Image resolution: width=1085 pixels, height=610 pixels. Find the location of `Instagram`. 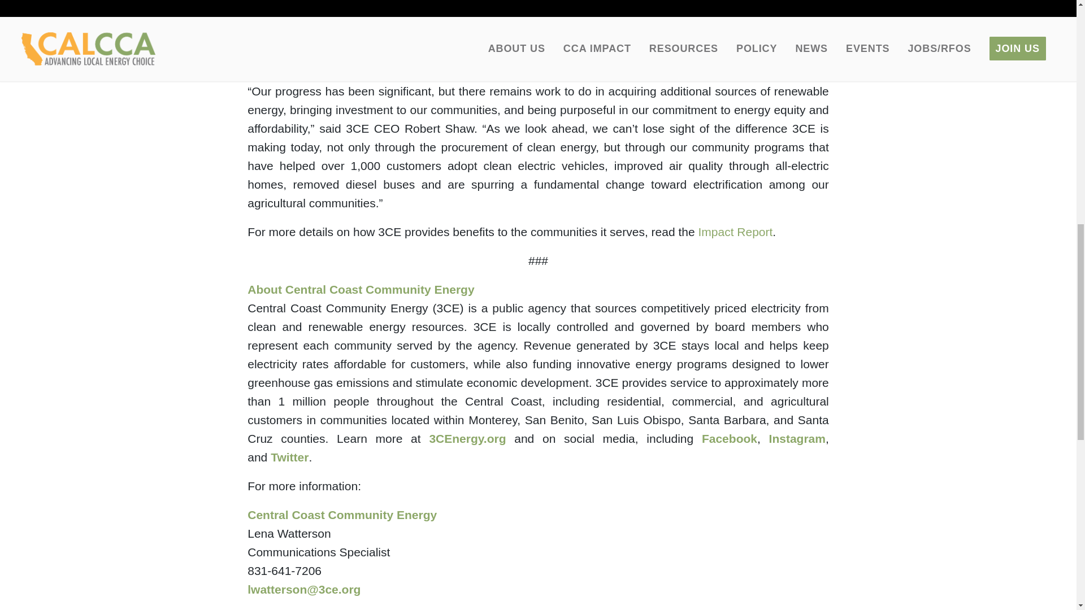

Instagram is located at coordinates (797, 438).